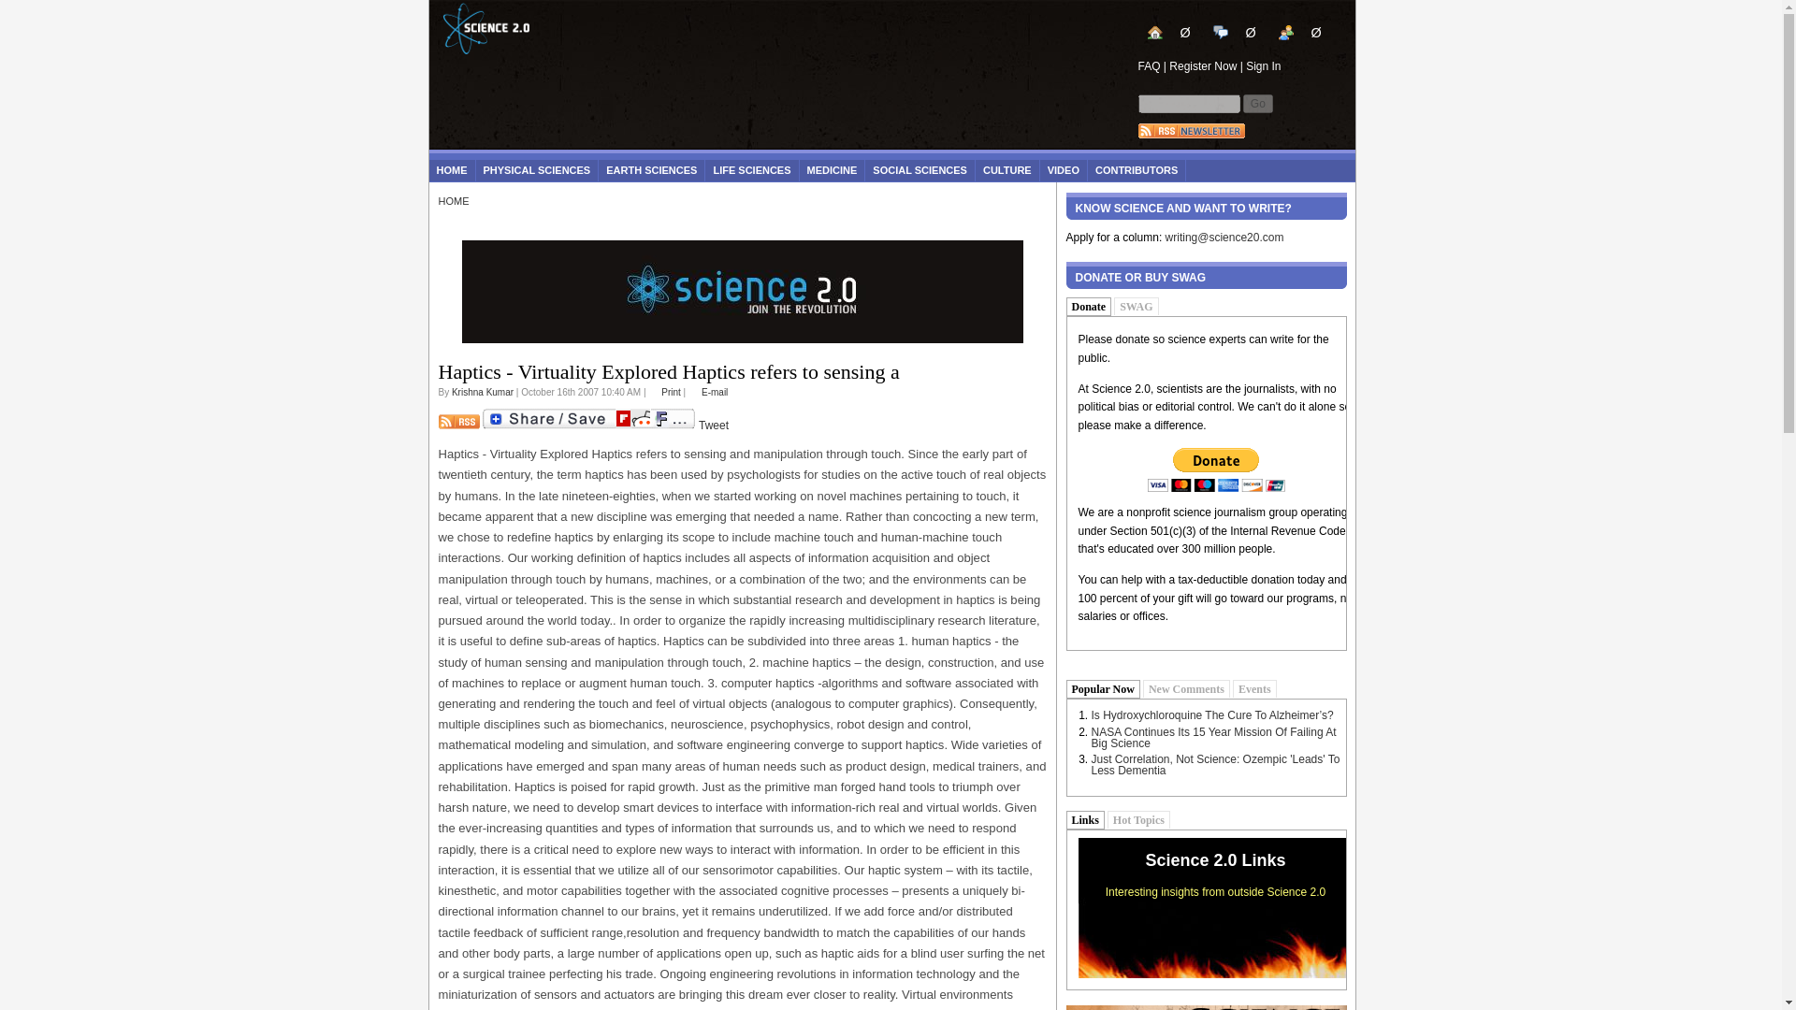 Image resolution: width=1796 pixels, height=1010 pixels. I want to click on View user profile., so click(483, 392).